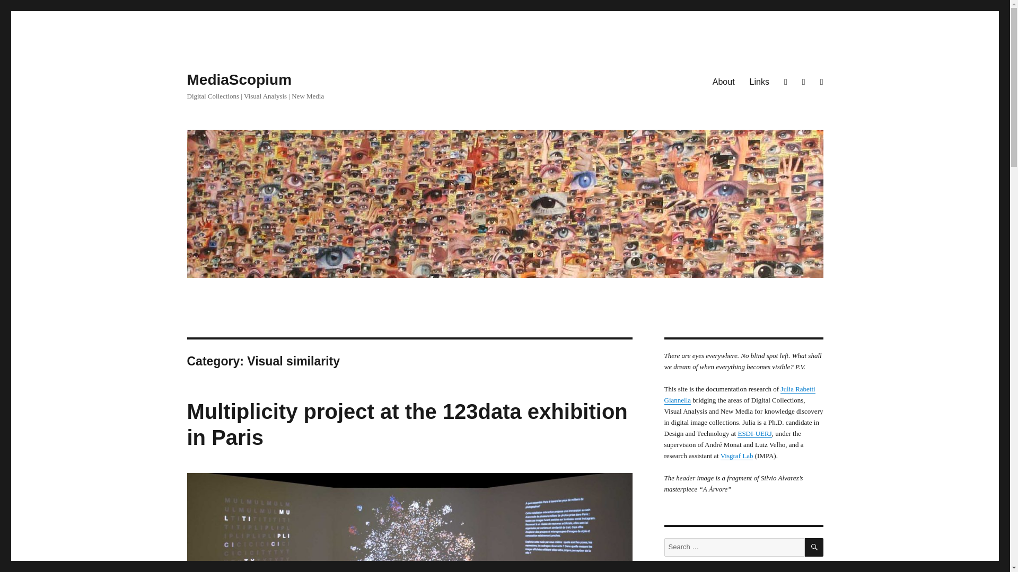  What do you see at coordinates (759, 81) in the screenshot?
I see `Links` at bounding box center [759, 81].